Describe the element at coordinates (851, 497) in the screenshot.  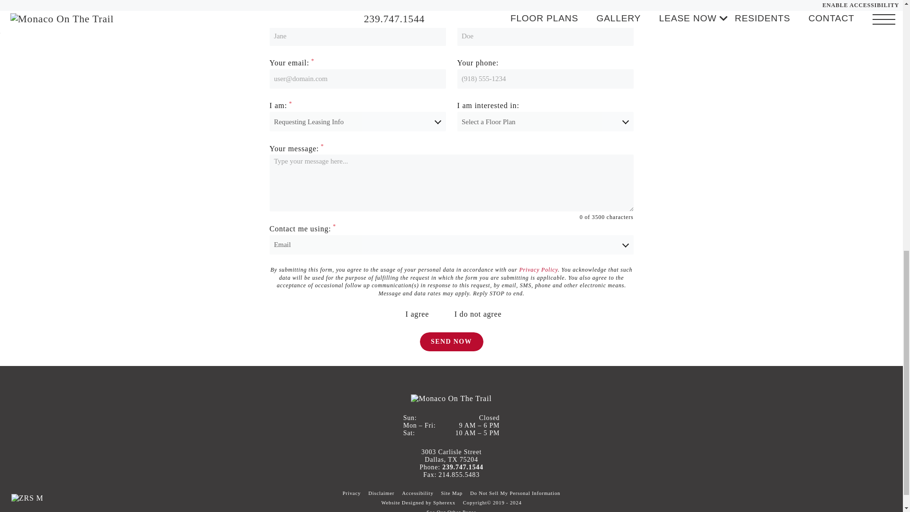
I see `Visit us on Google` at that location.